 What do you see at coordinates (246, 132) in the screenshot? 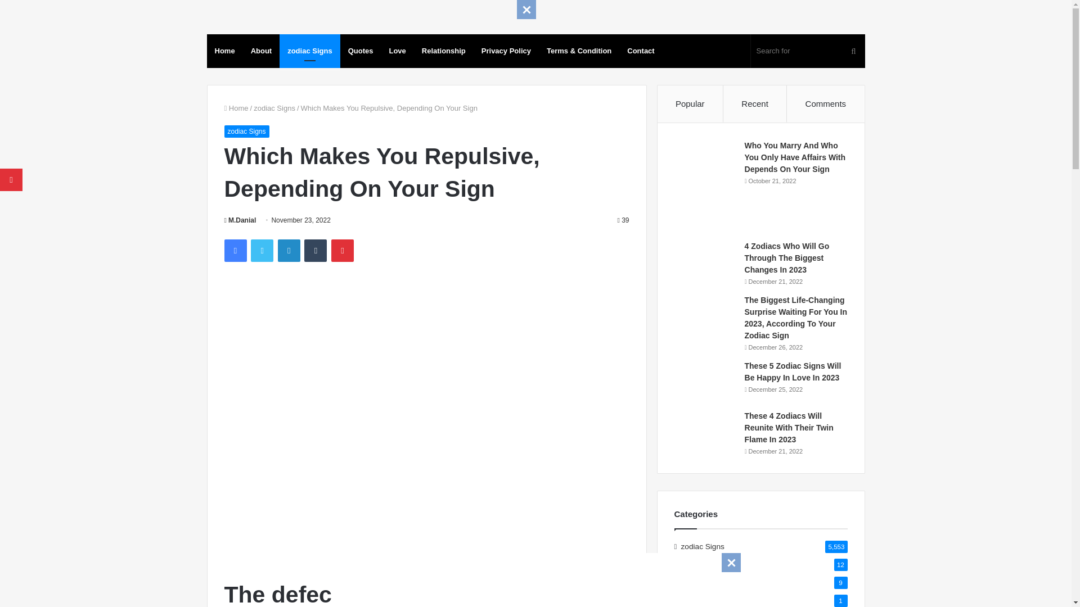
I see `zodiac Signs` at bounding box center [246, 132].